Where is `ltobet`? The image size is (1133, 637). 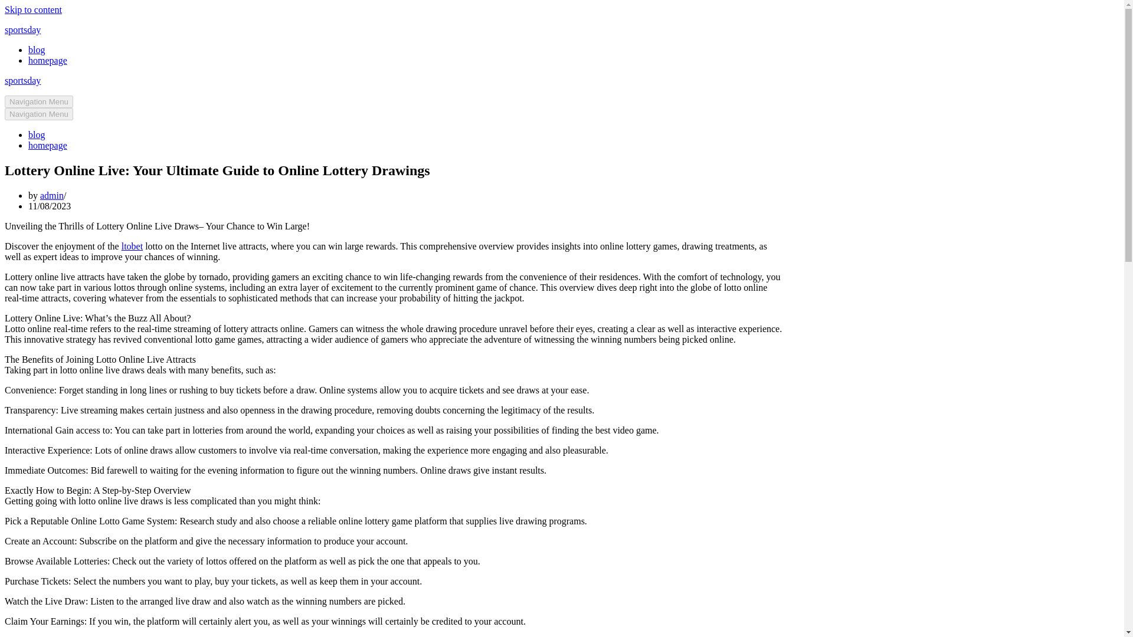 ltobet is located at coordinates (132, 246).